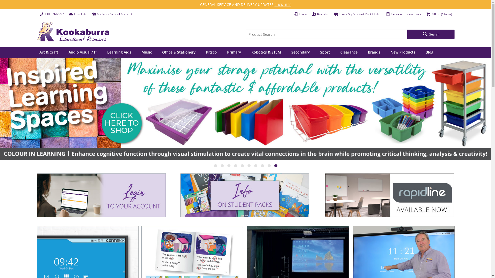  Describe the element at coordinates (147, 53) in the screenshot. I see `Music` at that location.